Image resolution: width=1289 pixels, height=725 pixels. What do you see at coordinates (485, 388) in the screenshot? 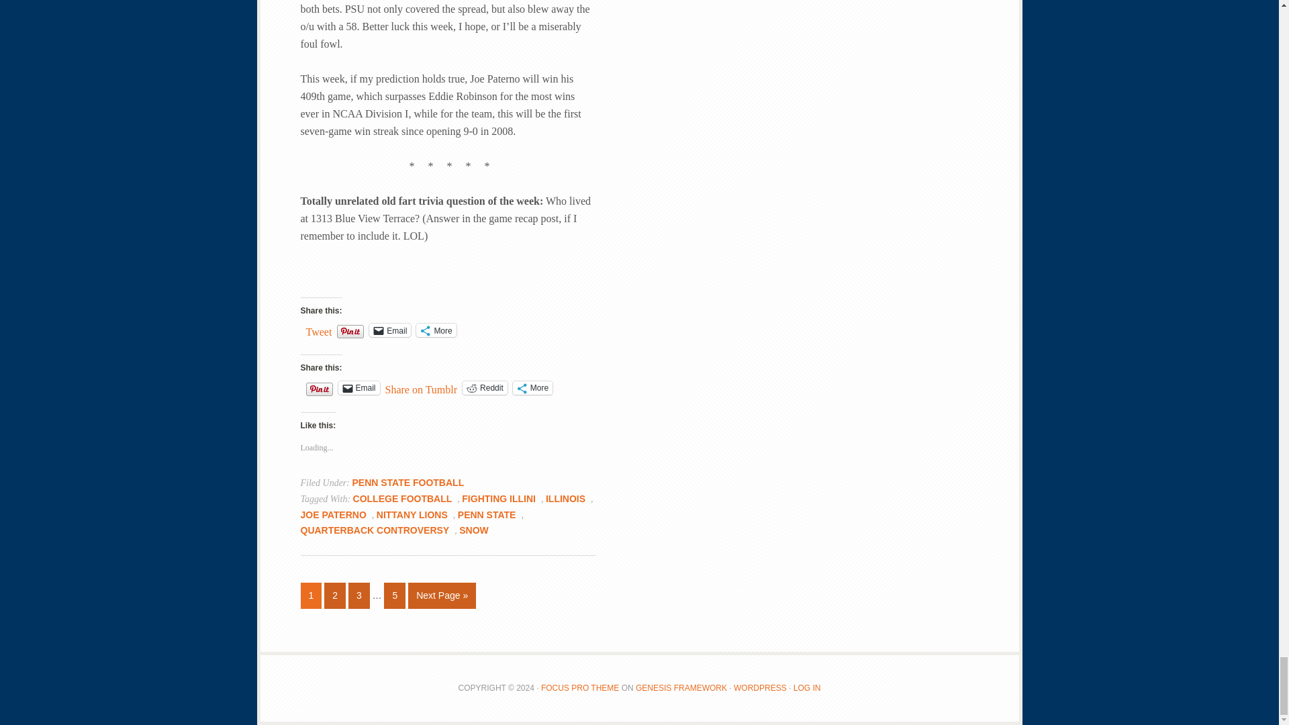
I see `Click to share on Reddit` at bounding box center [485, 388].